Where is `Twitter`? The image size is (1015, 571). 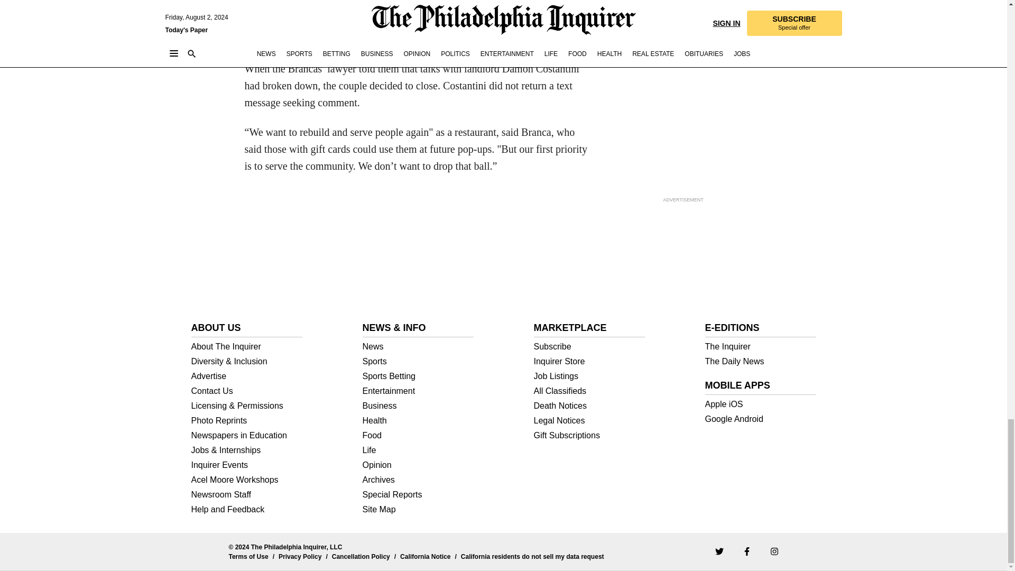 Twitter is located at coordinates (718, 551).